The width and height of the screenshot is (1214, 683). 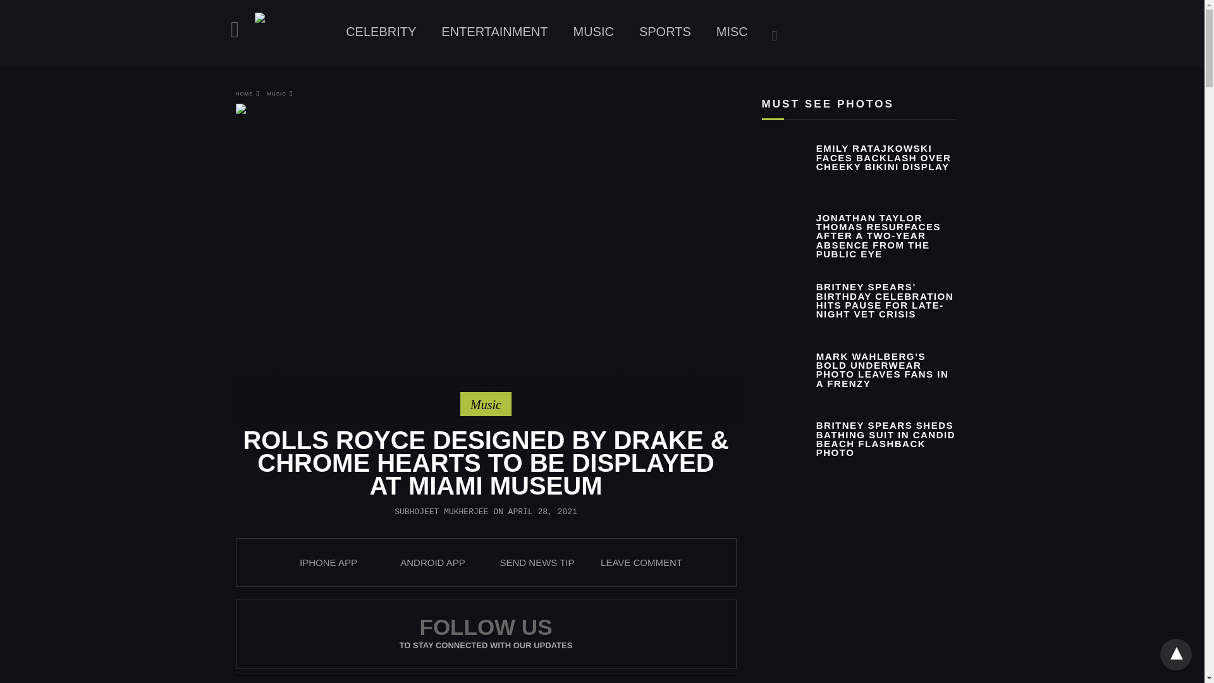 What do you see at coordinates (593, 32) in the screenshot?
I see `Music News` at bounding box center [593, 32].